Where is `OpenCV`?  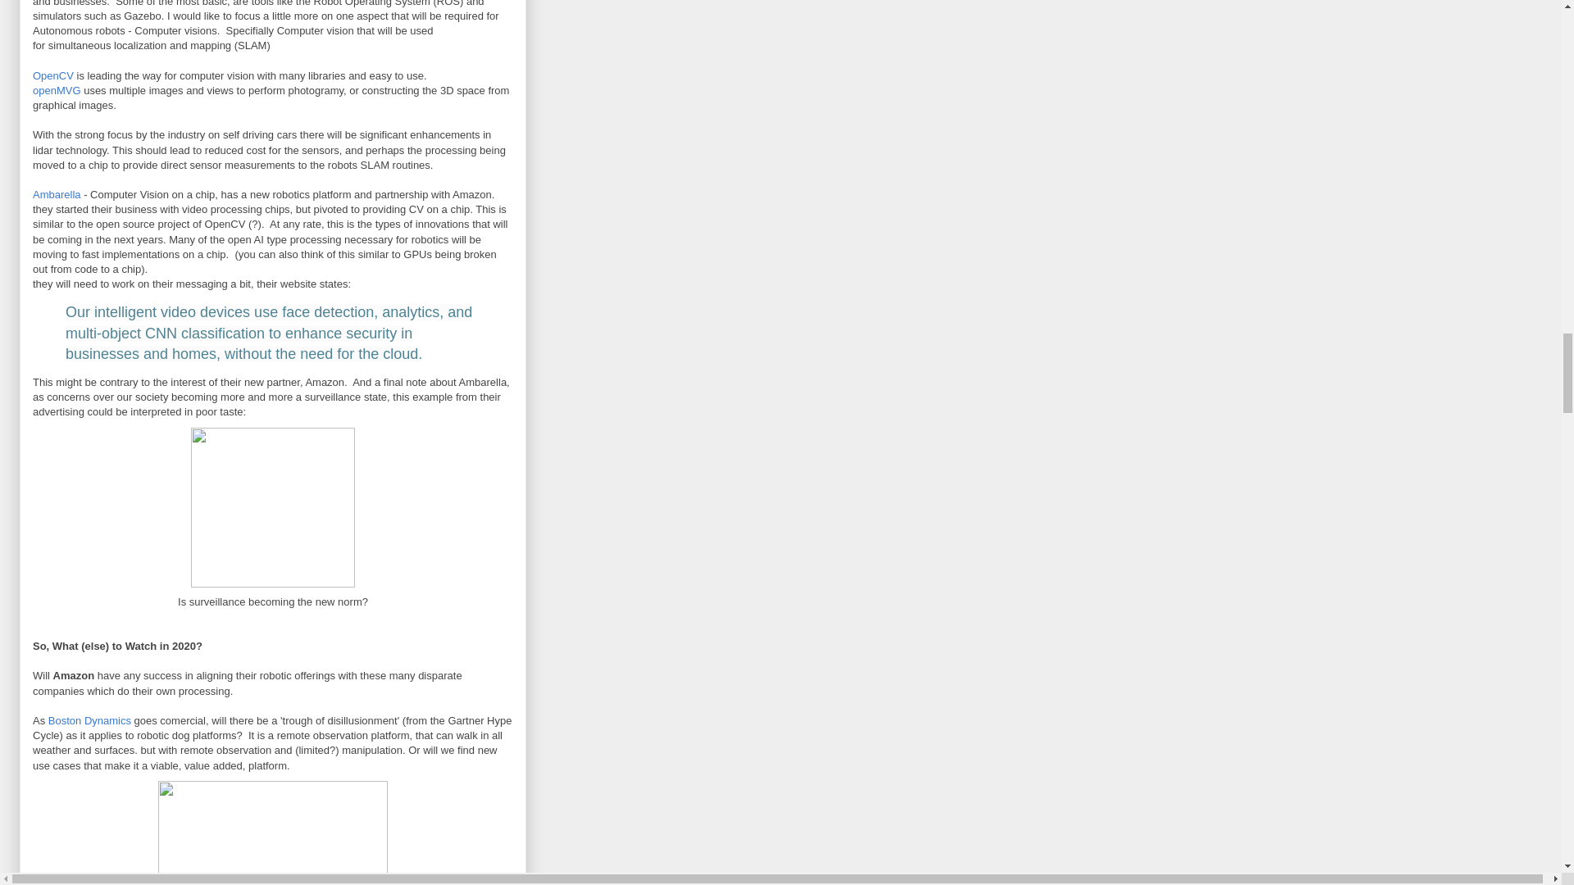 OpenCV is located at coordinates (53, 75).